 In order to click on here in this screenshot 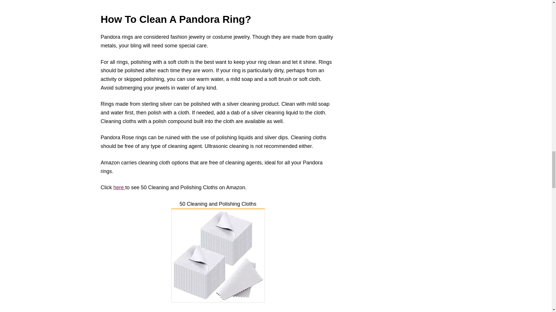, I will do `click(119, 187)`.